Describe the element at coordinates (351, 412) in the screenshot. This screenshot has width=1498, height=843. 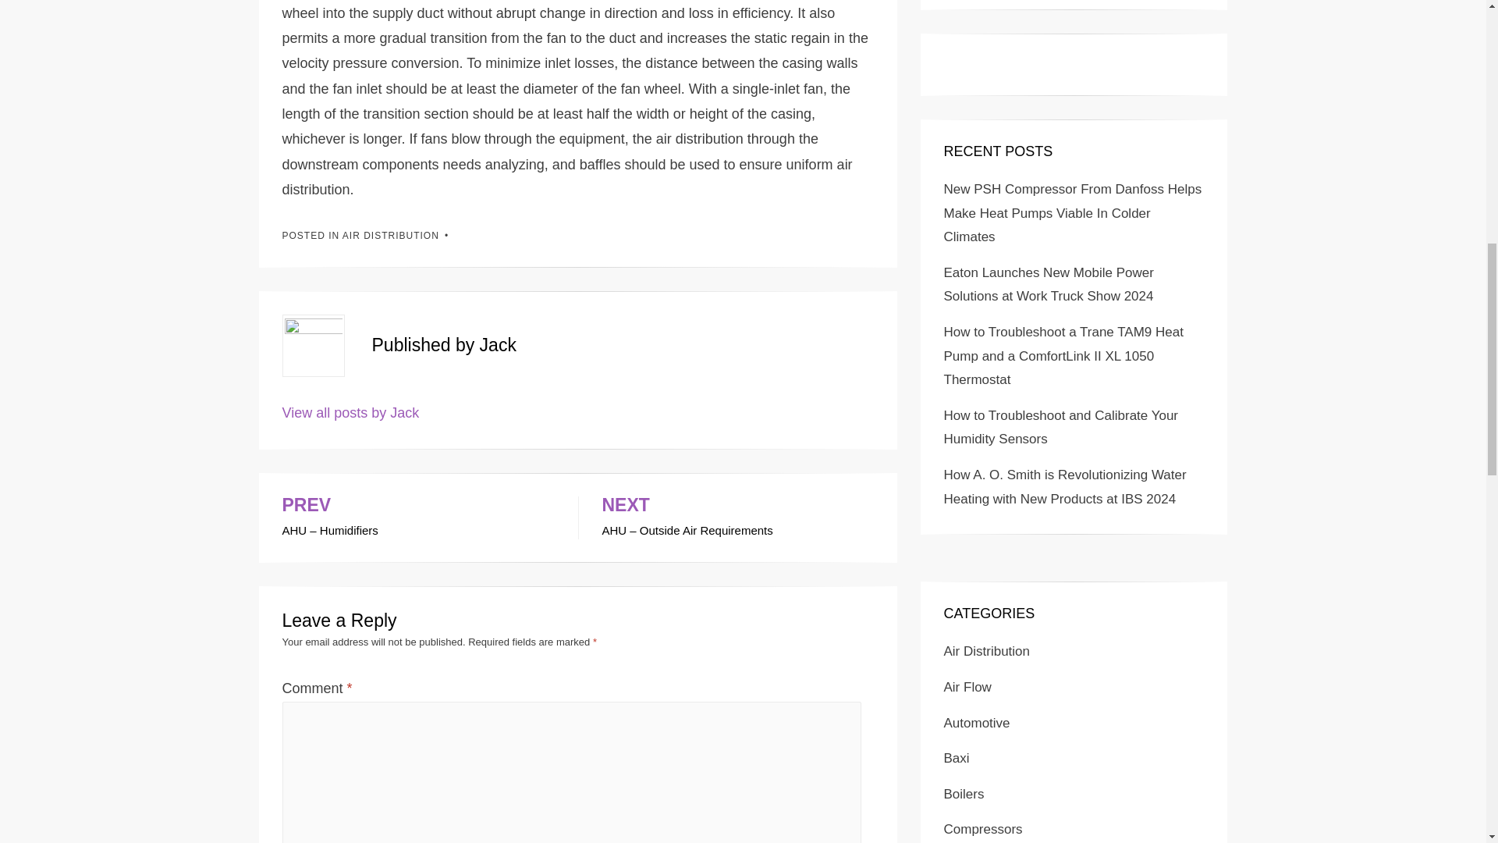
I see `View all posts by Jack` at that location.